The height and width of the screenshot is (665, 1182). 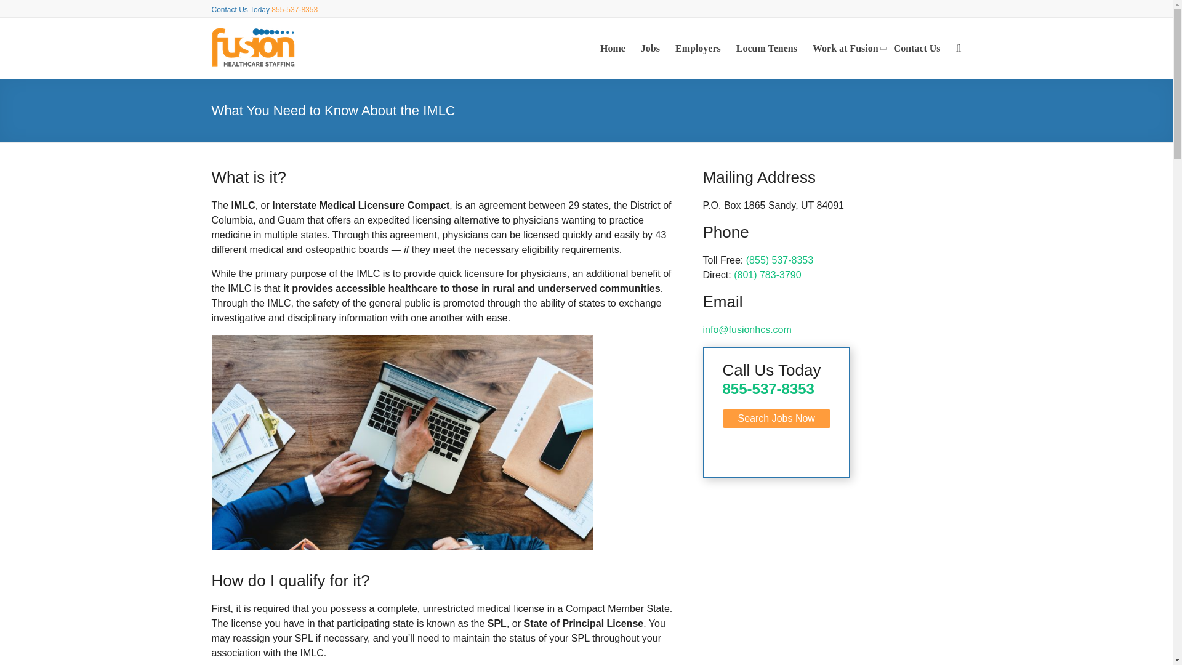 I want to click on Work at Fusion, so click(x=845, y=48).